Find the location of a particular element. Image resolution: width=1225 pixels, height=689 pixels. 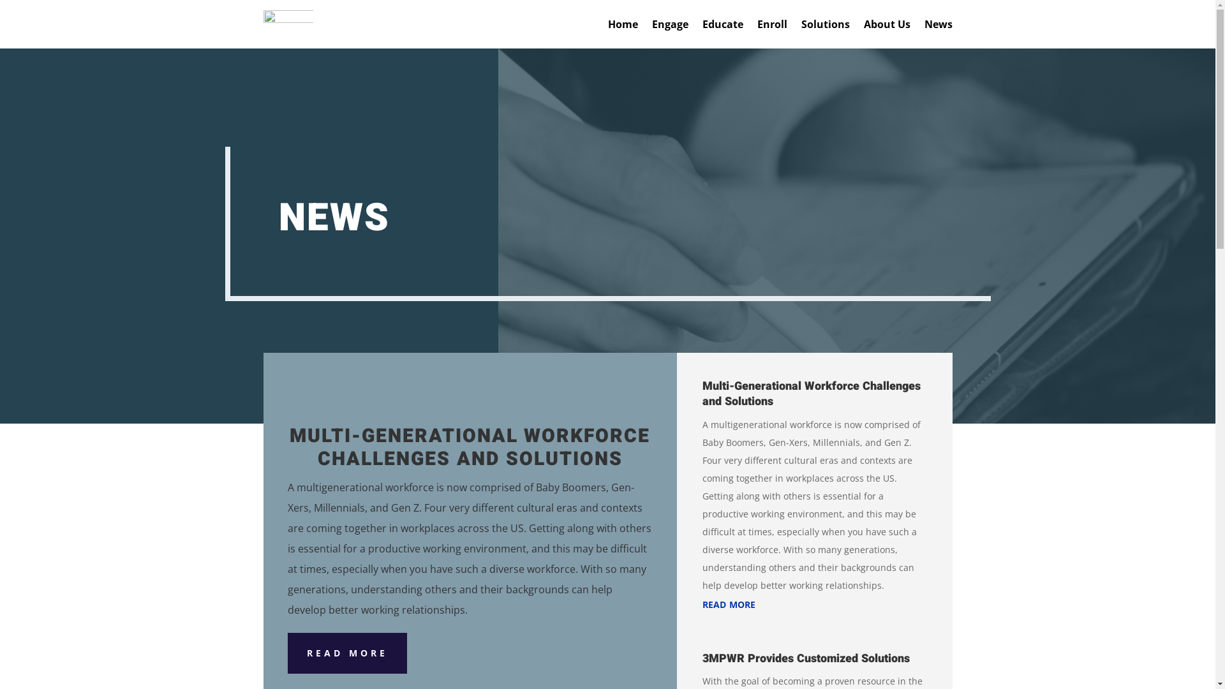

MULTI-GENERATIONAL WORKFORCE CHALLENGES AND SOLUTIONS is located at coordinates (470, 448).